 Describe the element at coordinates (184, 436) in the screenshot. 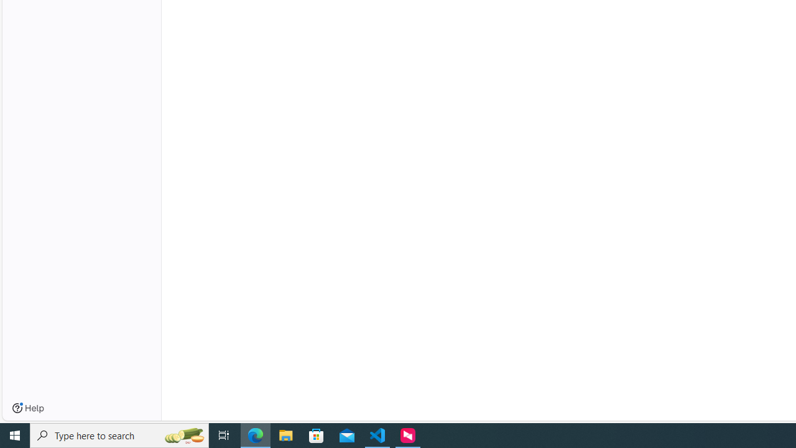

I see `Search highlights icon opens search home window` at that location.